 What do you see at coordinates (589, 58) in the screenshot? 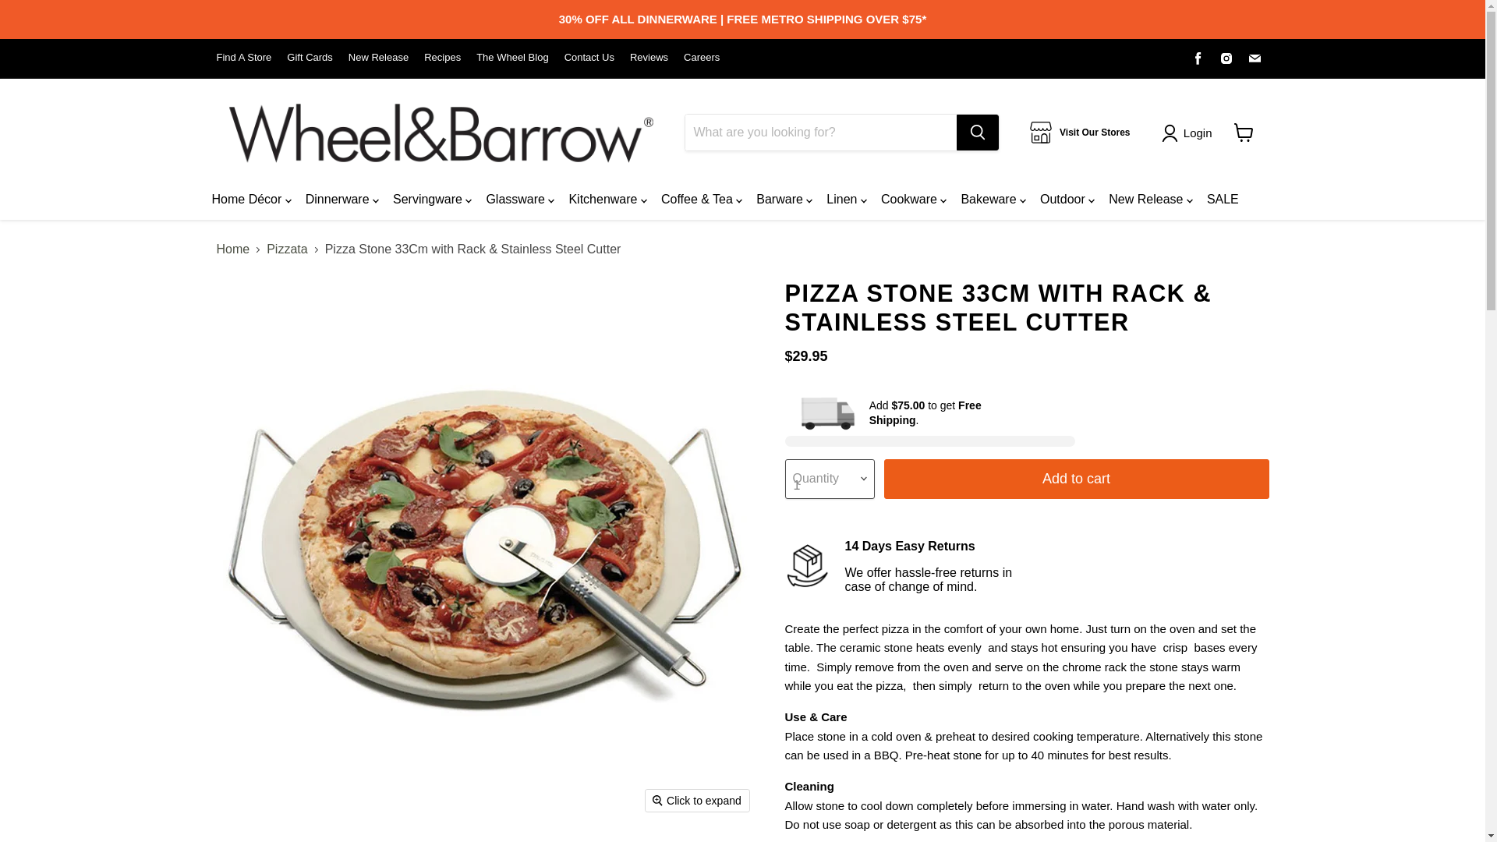
I see `Contact Us` at bounding box center [589, 58].